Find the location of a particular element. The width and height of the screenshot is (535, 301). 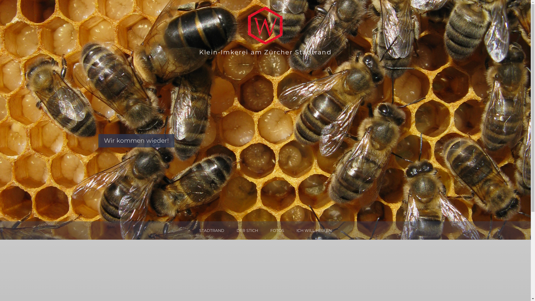

Wir kommen wieder! is located at coordinates (136, 140).